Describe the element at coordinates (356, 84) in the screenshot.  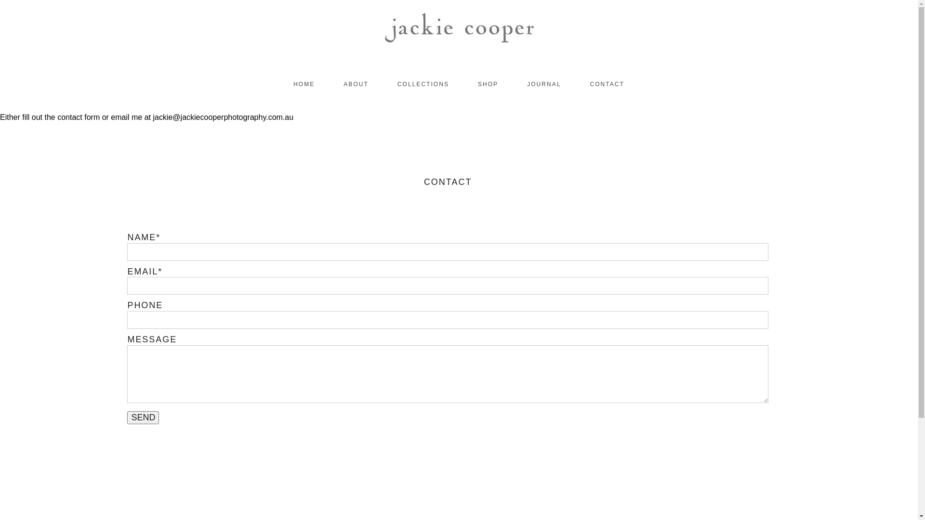
I see `ABOUT` at that location.